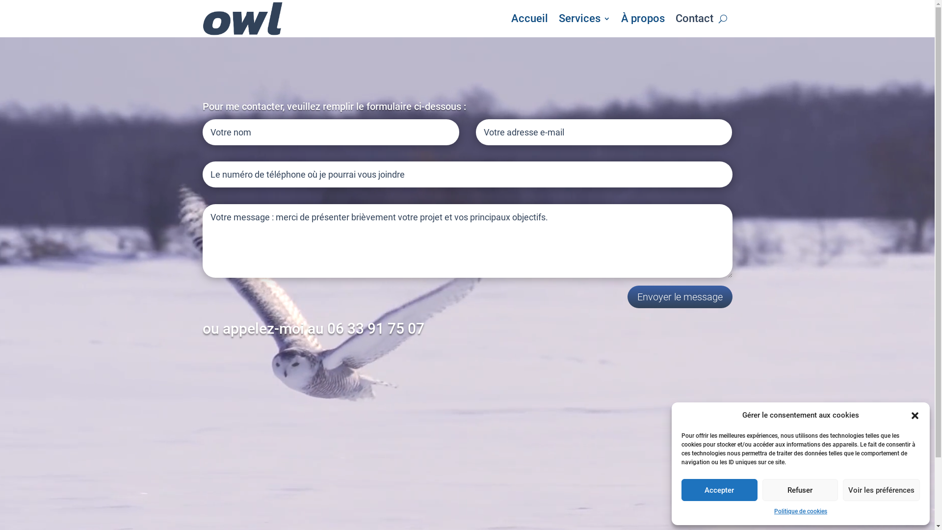 This screenshot has height=530, width=942. Describe the element at coordinates (801, 490) in the screenshot. I see `Refuser` at that location.